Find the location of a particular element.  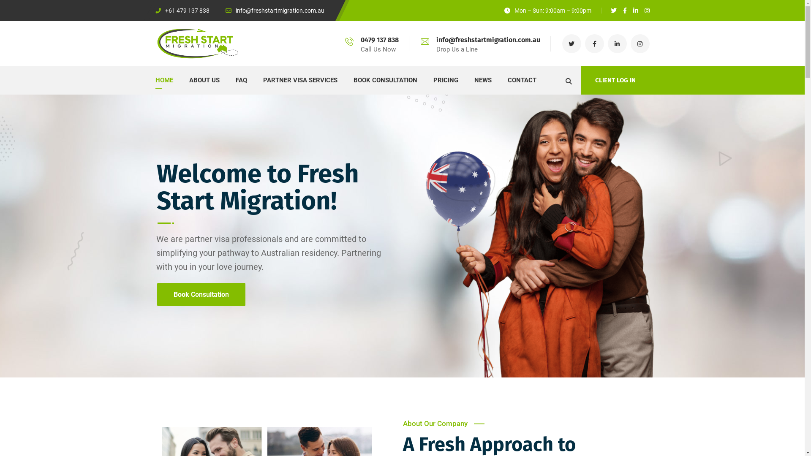

Book Consultation is located at coordinates (201, 295).